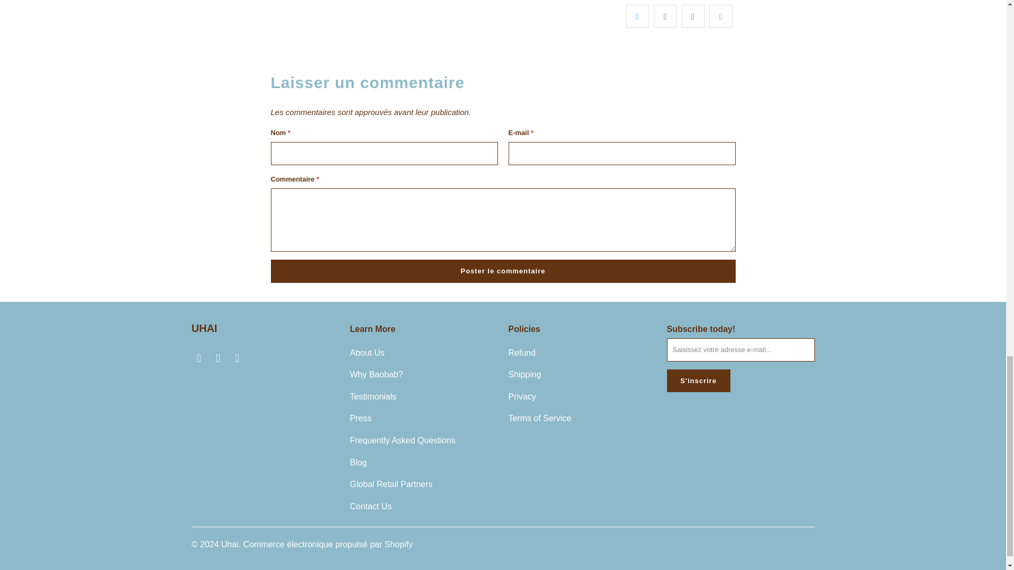  What do you see at coordinates (199, 358) in the screenshot?
I see `Uhai on Twitter` at bounding box center [199, 358].